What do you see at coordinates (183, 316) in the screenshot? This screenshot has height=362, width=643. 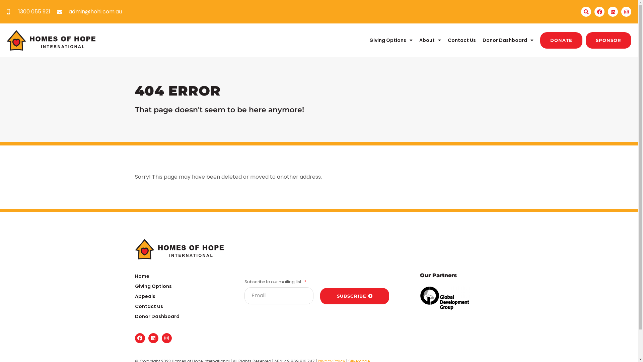 I see `Donor Dashboard` at bounding box center [183, 316].